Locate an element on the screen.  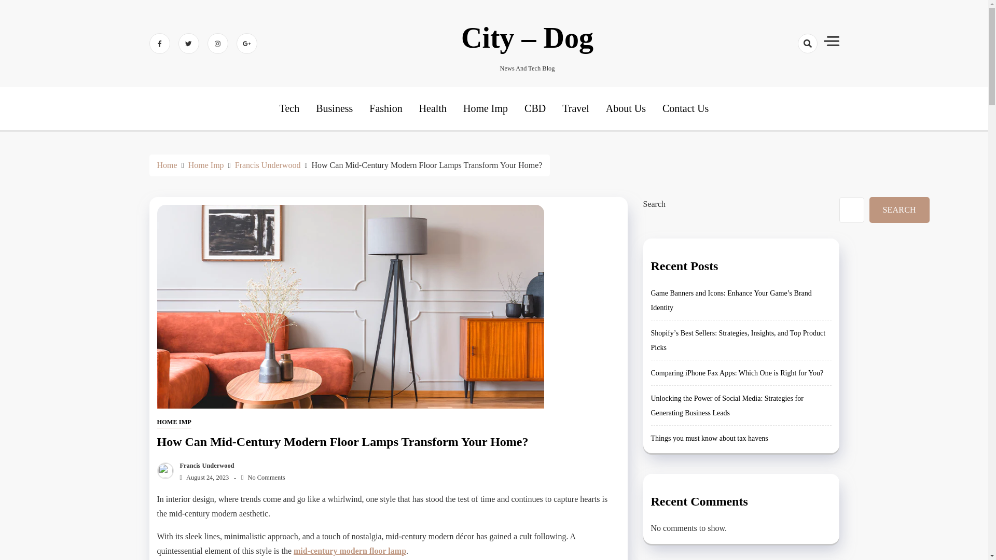
Home is located at coordinates (167, 165).